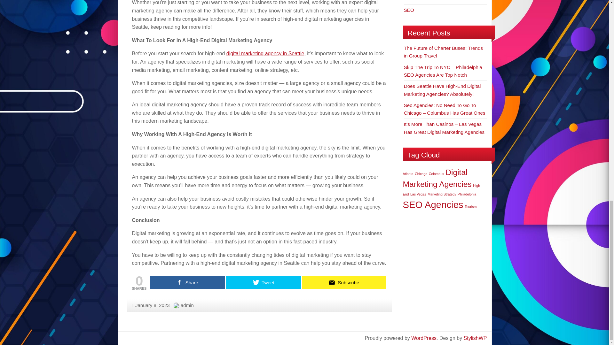  What do you see at coordinates (421, 173) in the screenshot?
I see `Chicago` at bounding box center [421, 173].